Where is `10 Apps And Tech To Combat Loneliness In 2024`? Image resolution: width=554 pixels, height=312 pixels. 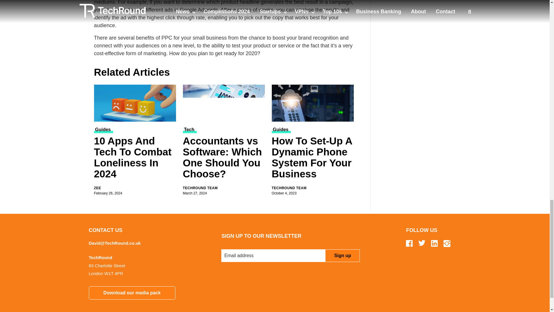
10 Apps And Tech To Combat Loneliness In 2024 is located at coordinates (135, 103).